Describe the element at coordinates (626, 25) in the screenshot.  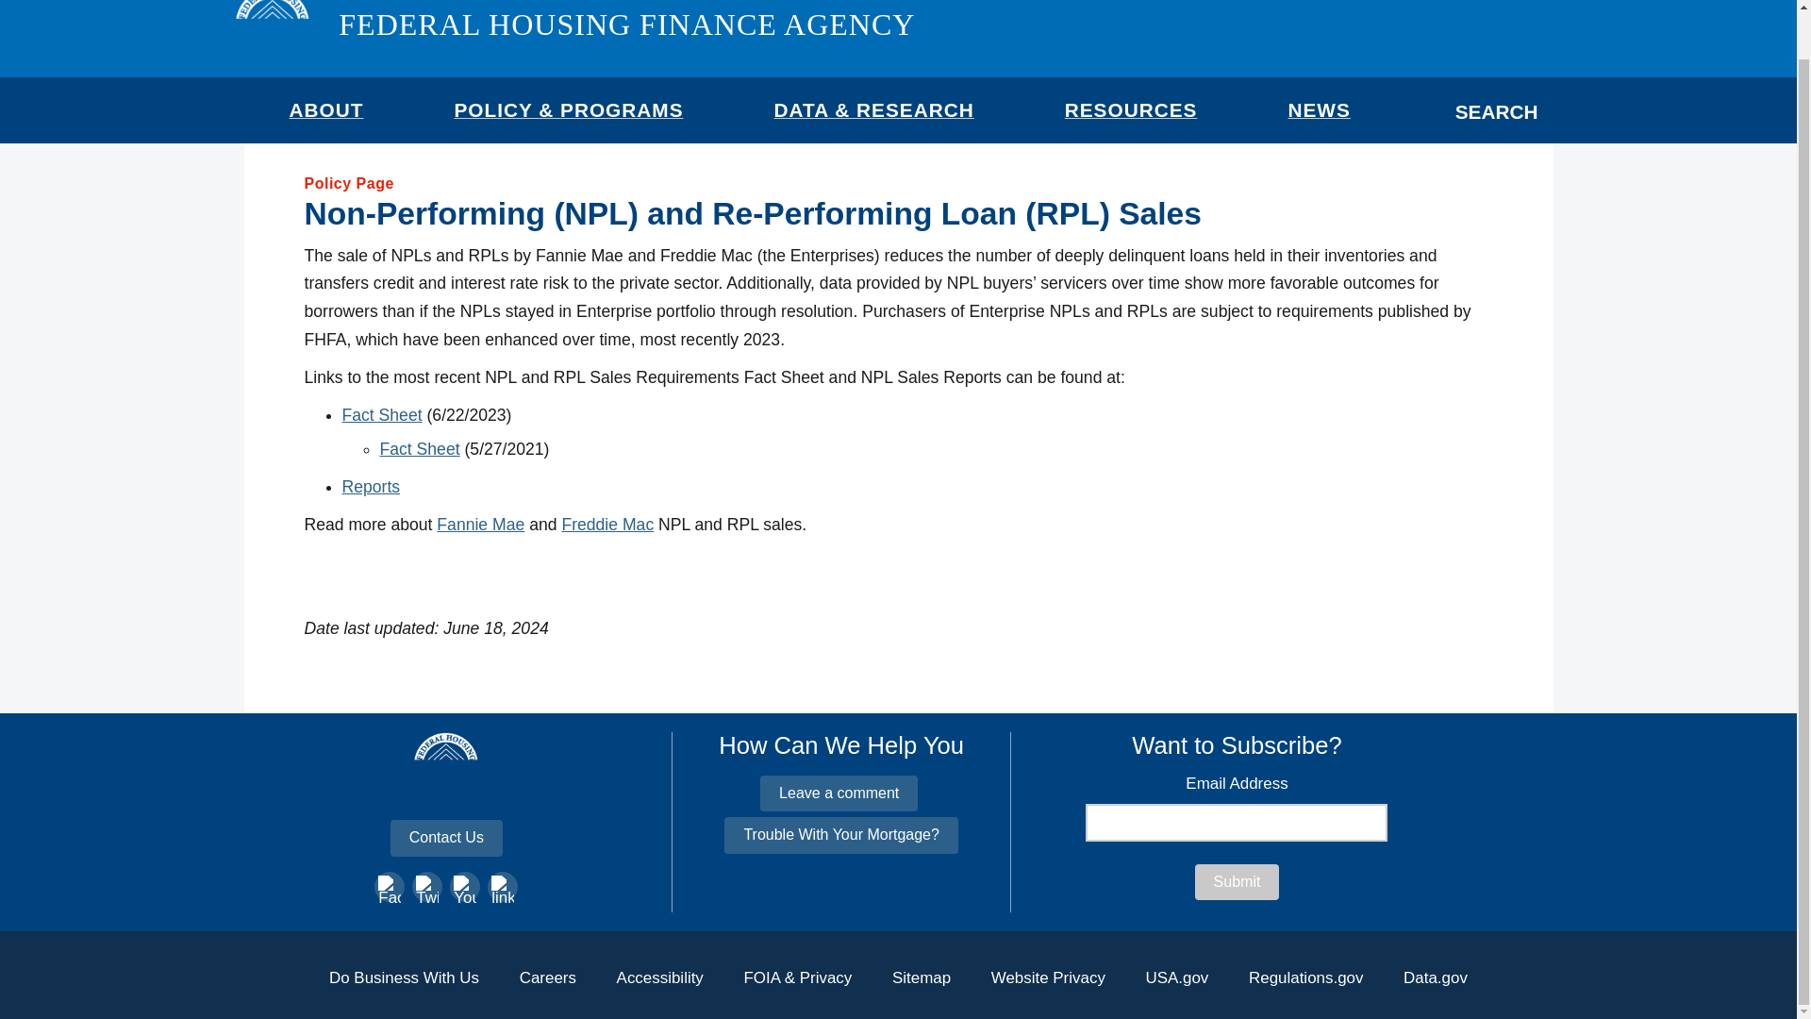
I see `Federal Housing Finance Agency` at that location.